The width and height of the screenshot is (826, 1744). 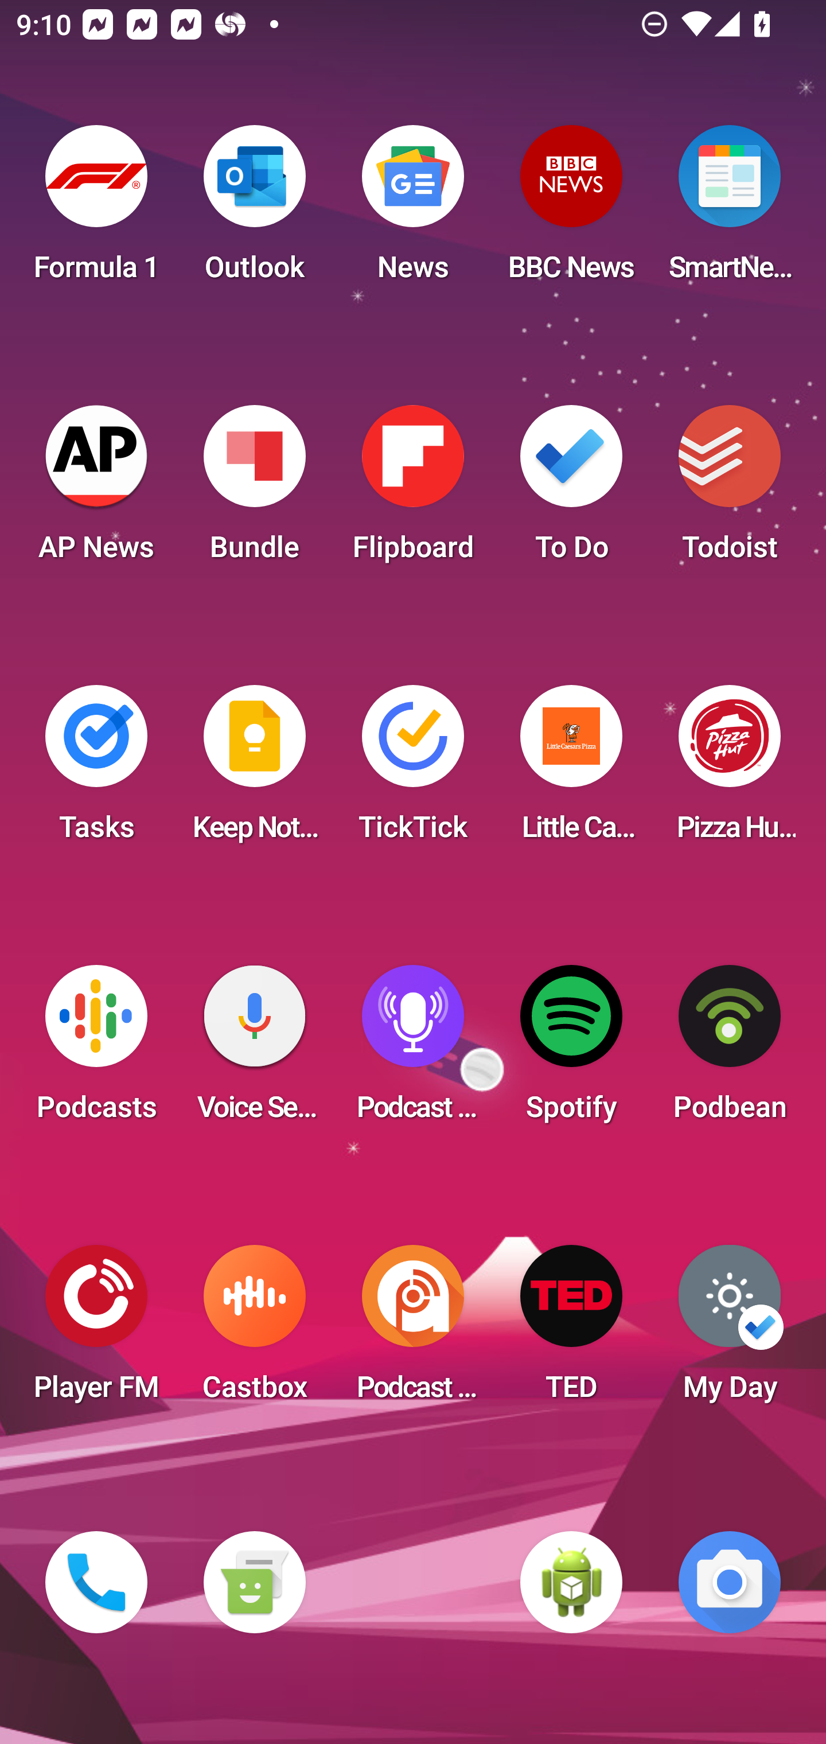 What do you see at coordinates (96, 1050) in the screenshot?
I see `Podcasts` at bounding box center [96, 1050].